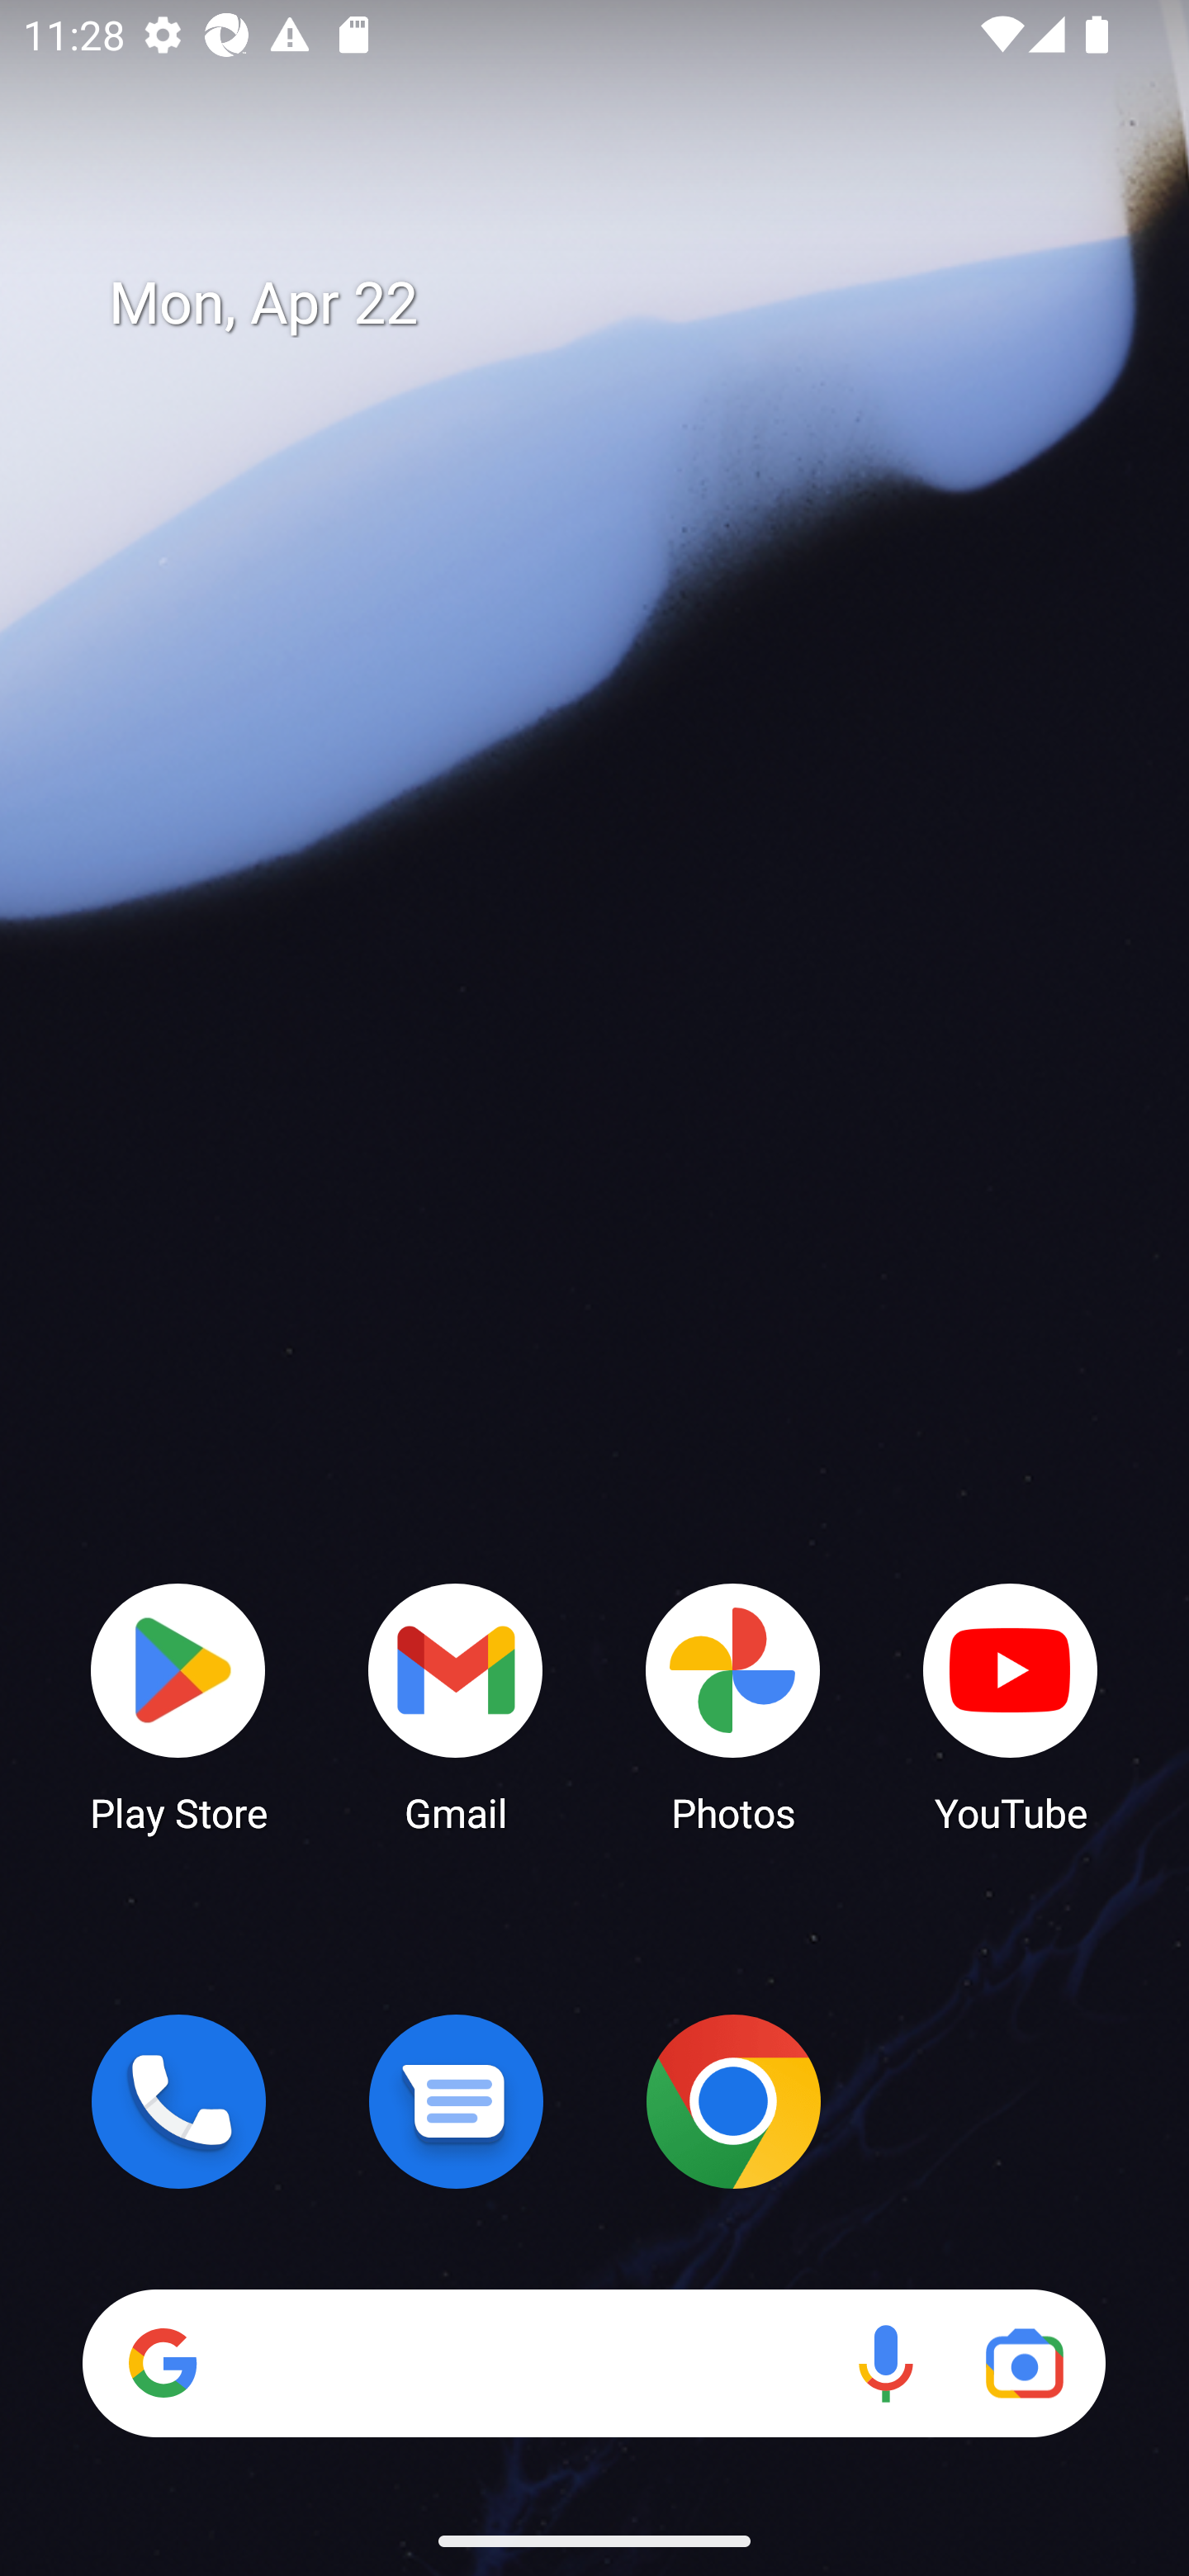 This screenshot has height=2576, width=1189. What do you see at coordinates (733, 2101) in the screenshot?
I see `Chrome` at bounding box center [733, 2101].